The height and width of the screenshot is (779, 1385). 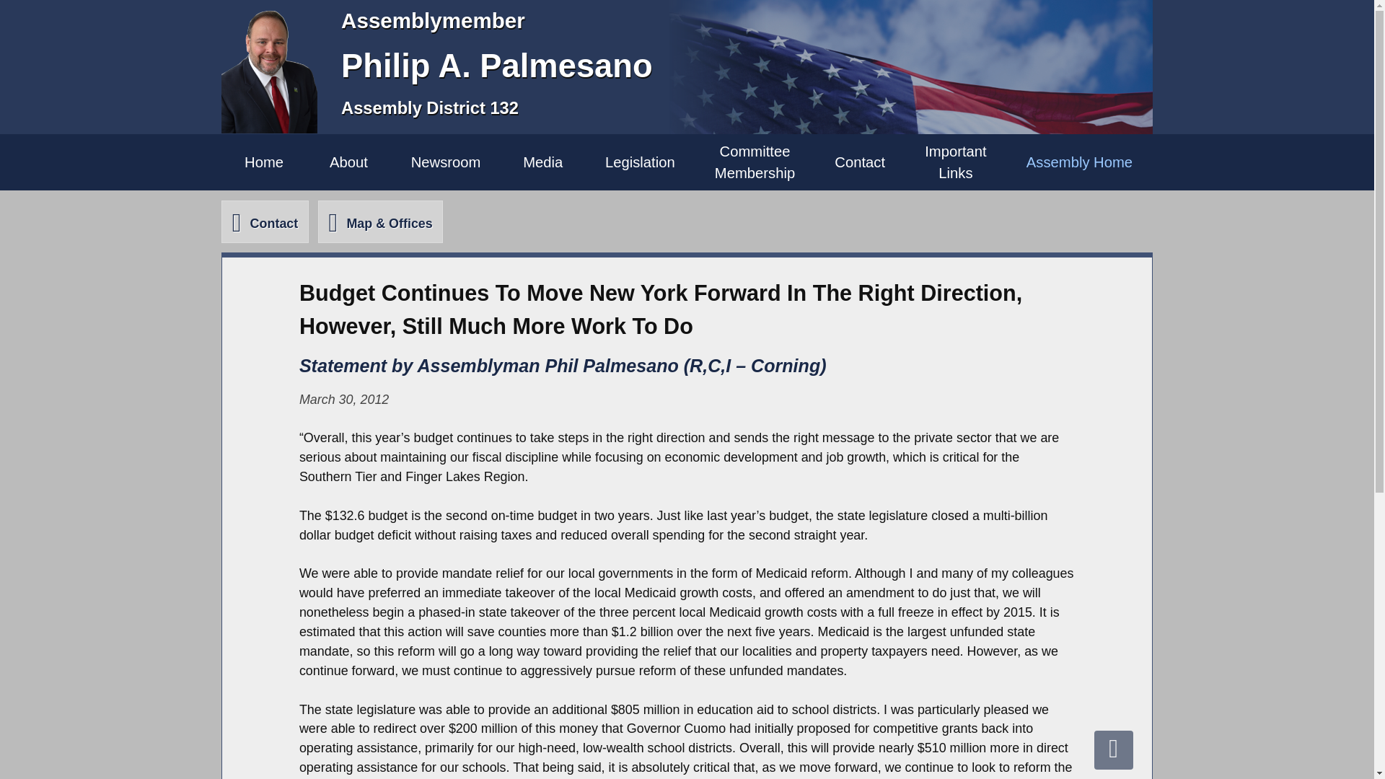 I want to click on About, so click(x=639, y=162).